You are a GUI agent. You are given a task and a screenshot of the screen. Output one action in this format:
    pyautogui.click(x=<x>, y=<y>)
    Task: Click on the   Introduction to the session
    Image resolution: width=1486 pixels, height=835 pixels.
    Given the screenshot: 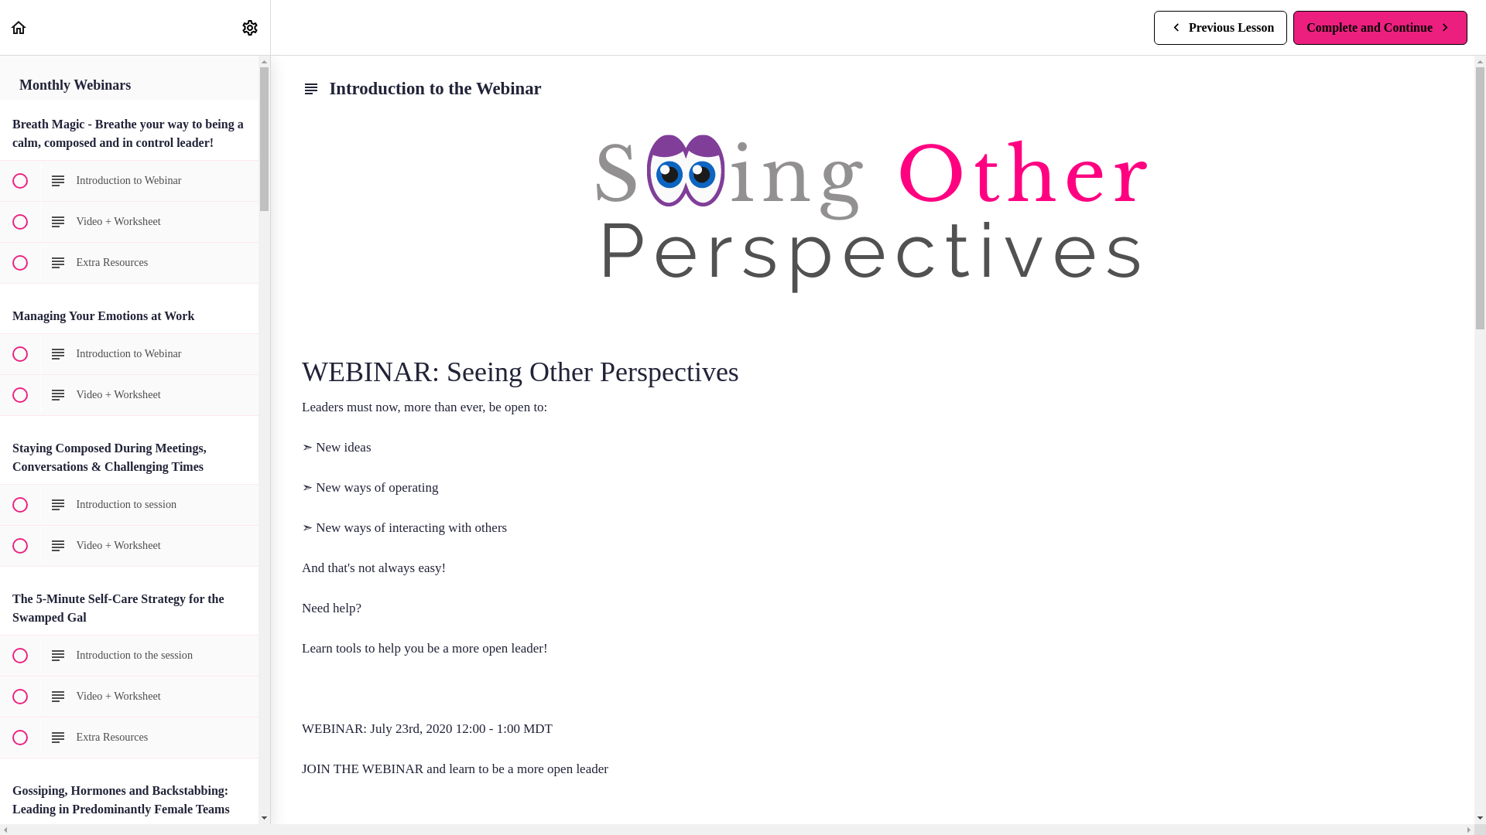 What is the action you would take?
    pyautogui.click(x=129, y=181)
    